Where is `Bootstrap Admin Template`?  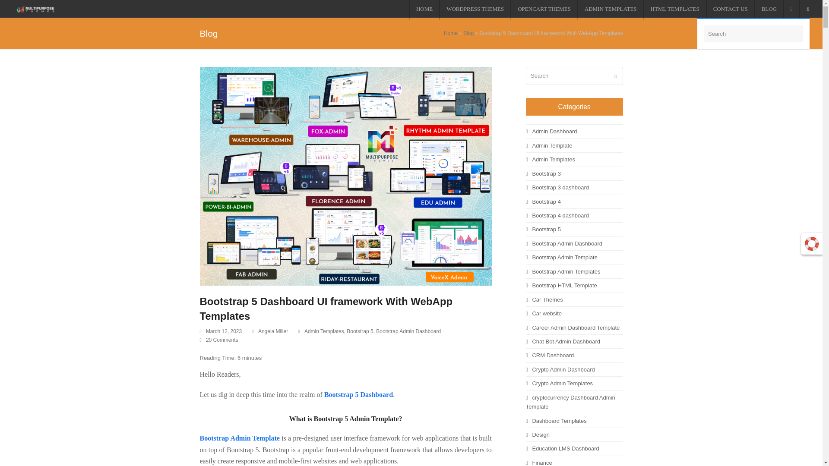
Bootstrap Admin Template is located at coordinates (239, 438).